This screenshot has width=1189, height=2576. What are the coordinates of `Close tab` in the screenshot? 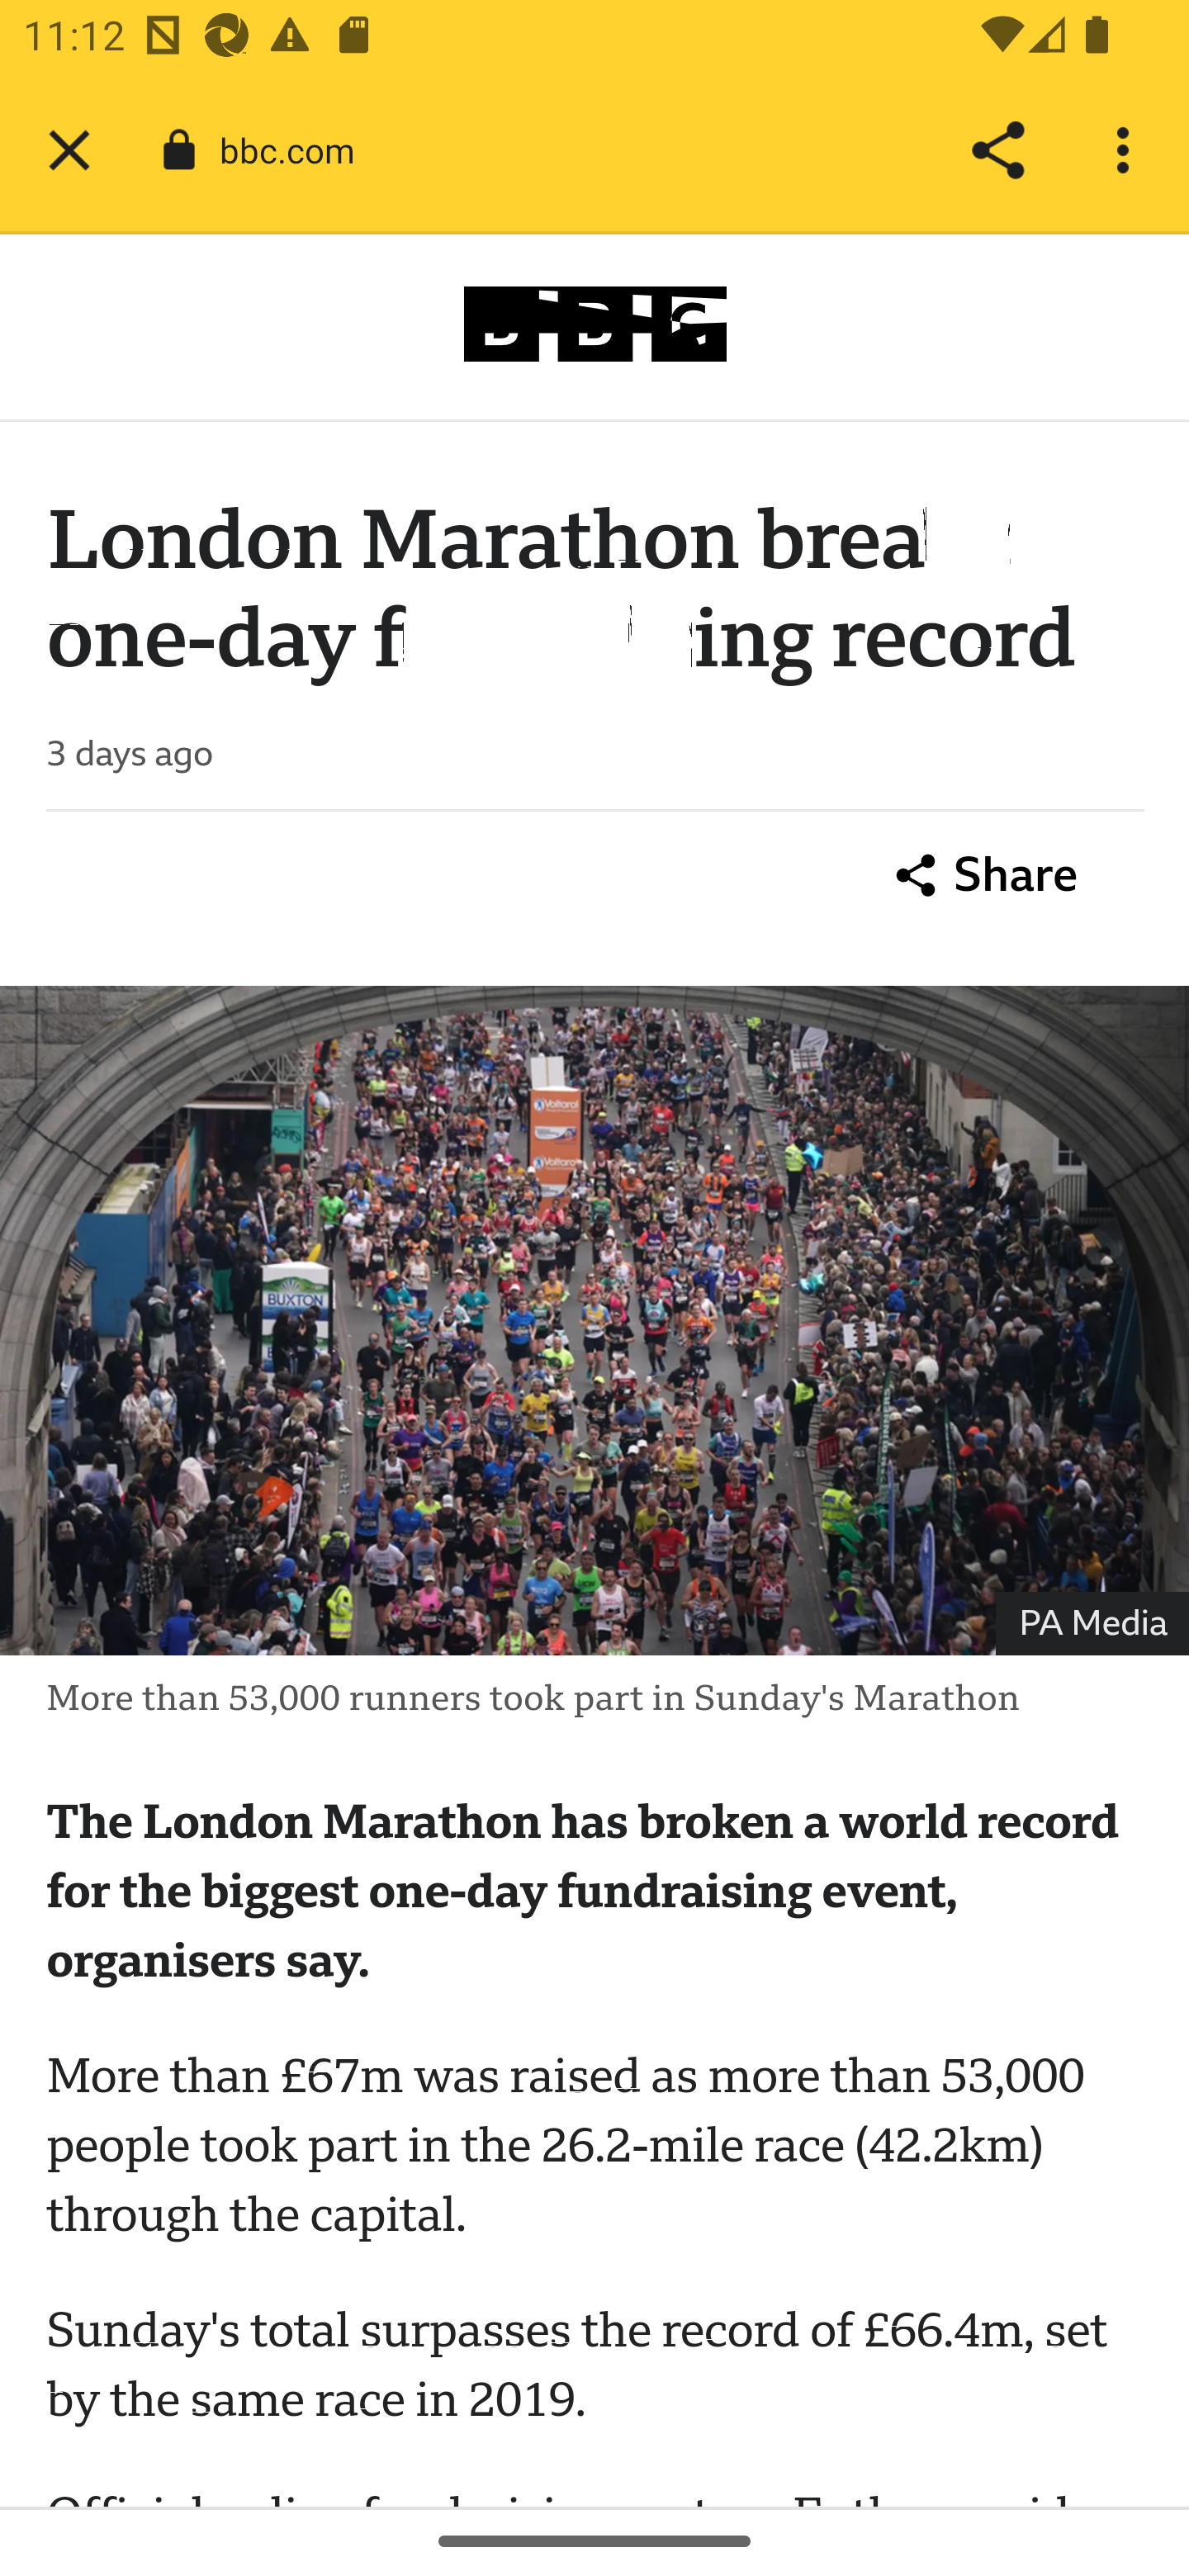 It's located at (69, 150).